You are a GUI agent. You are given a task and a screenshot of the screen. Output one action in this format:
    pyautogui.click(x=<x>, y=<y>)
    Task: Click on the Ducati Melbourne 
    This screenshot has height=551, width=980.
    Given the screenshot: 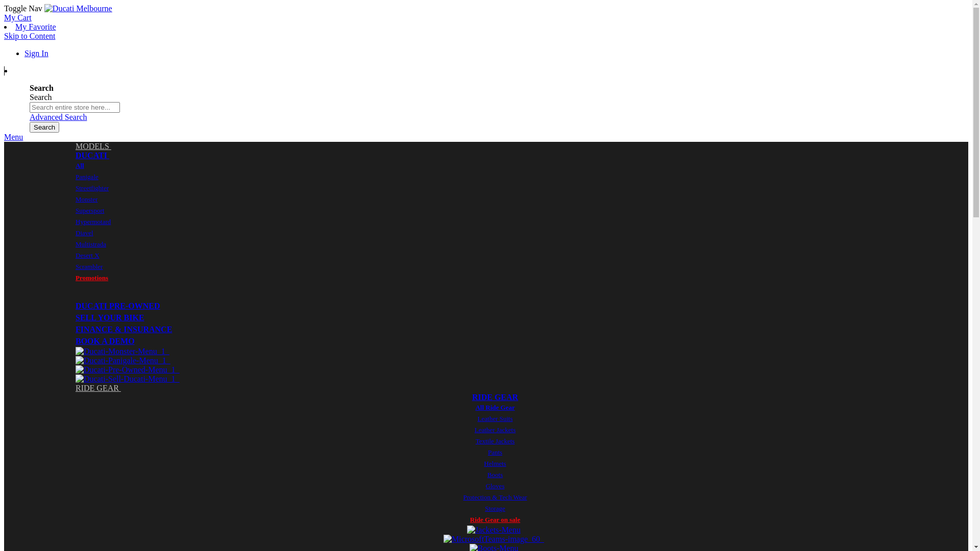 What is the action you would take?
    pyautogui.click(x=79, y=9)
    